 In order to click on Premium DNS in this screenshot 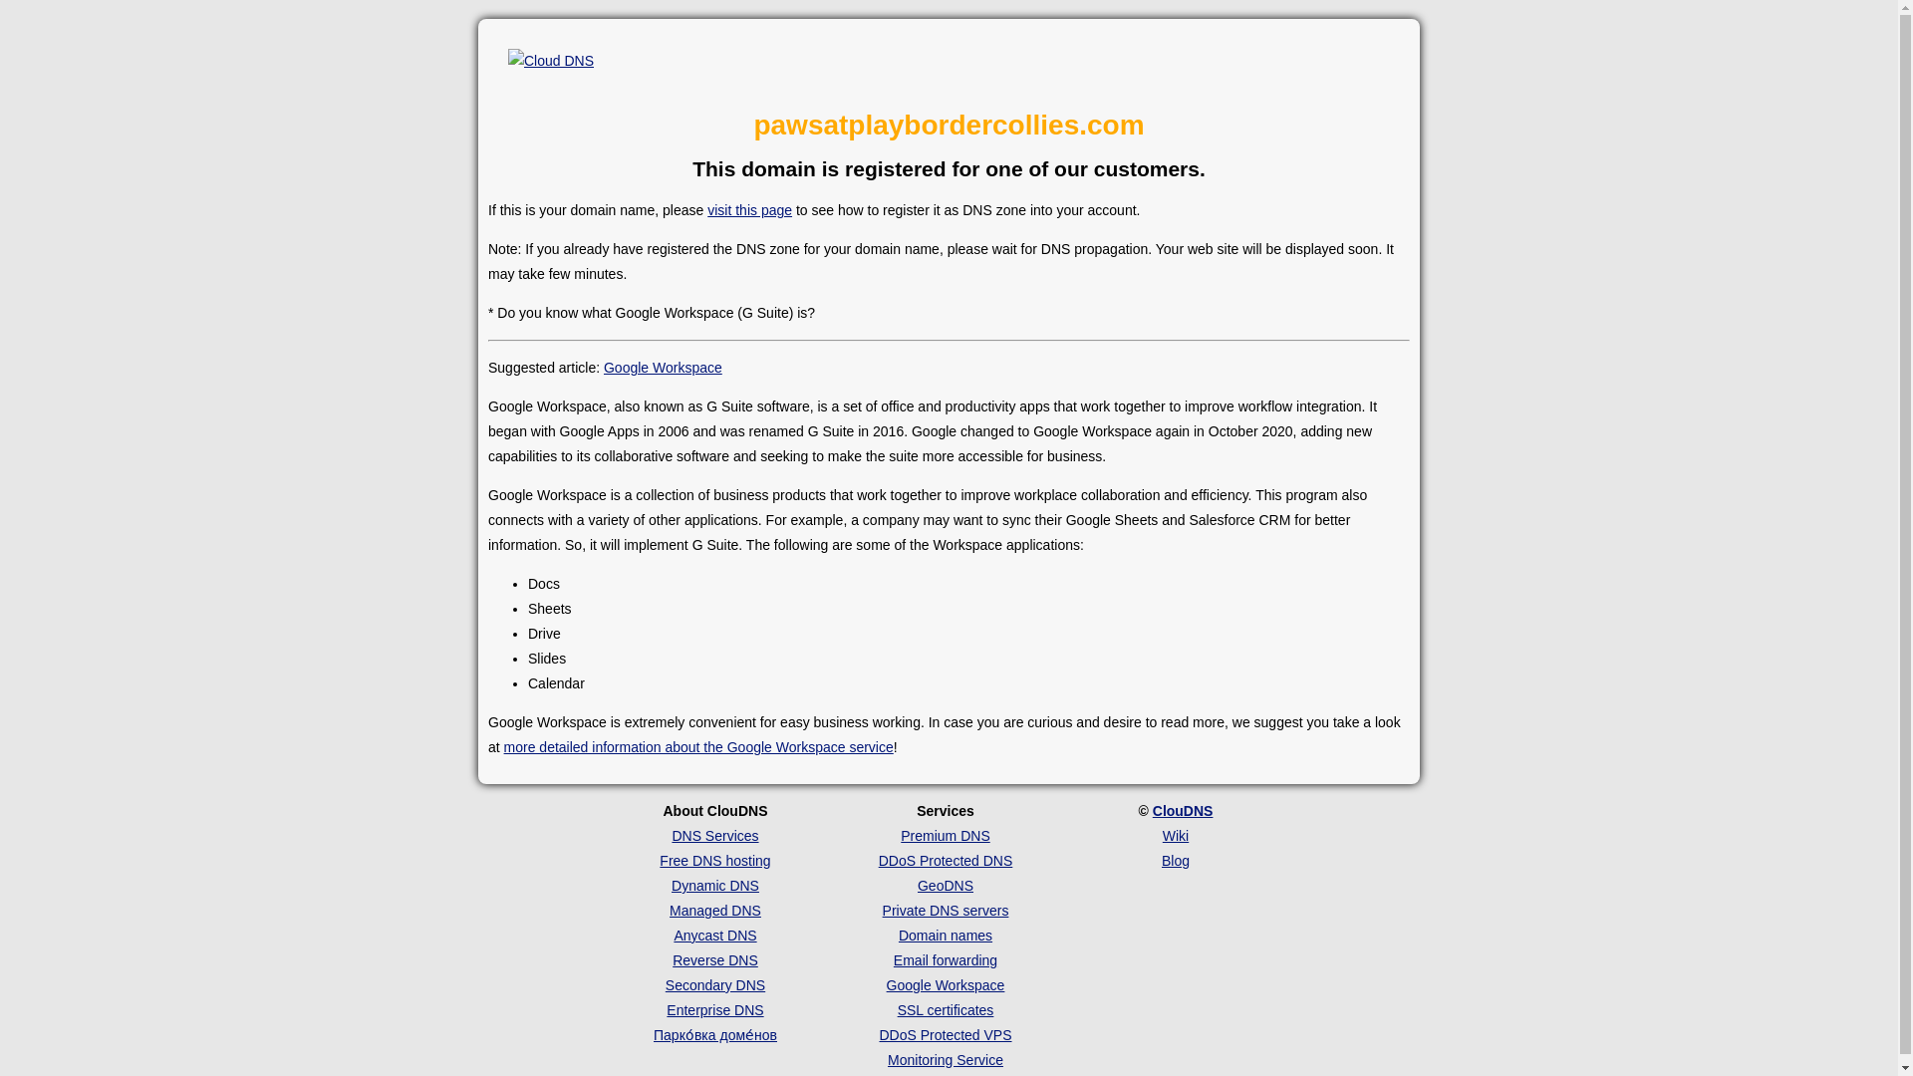, I will do `click(945, 835)`.